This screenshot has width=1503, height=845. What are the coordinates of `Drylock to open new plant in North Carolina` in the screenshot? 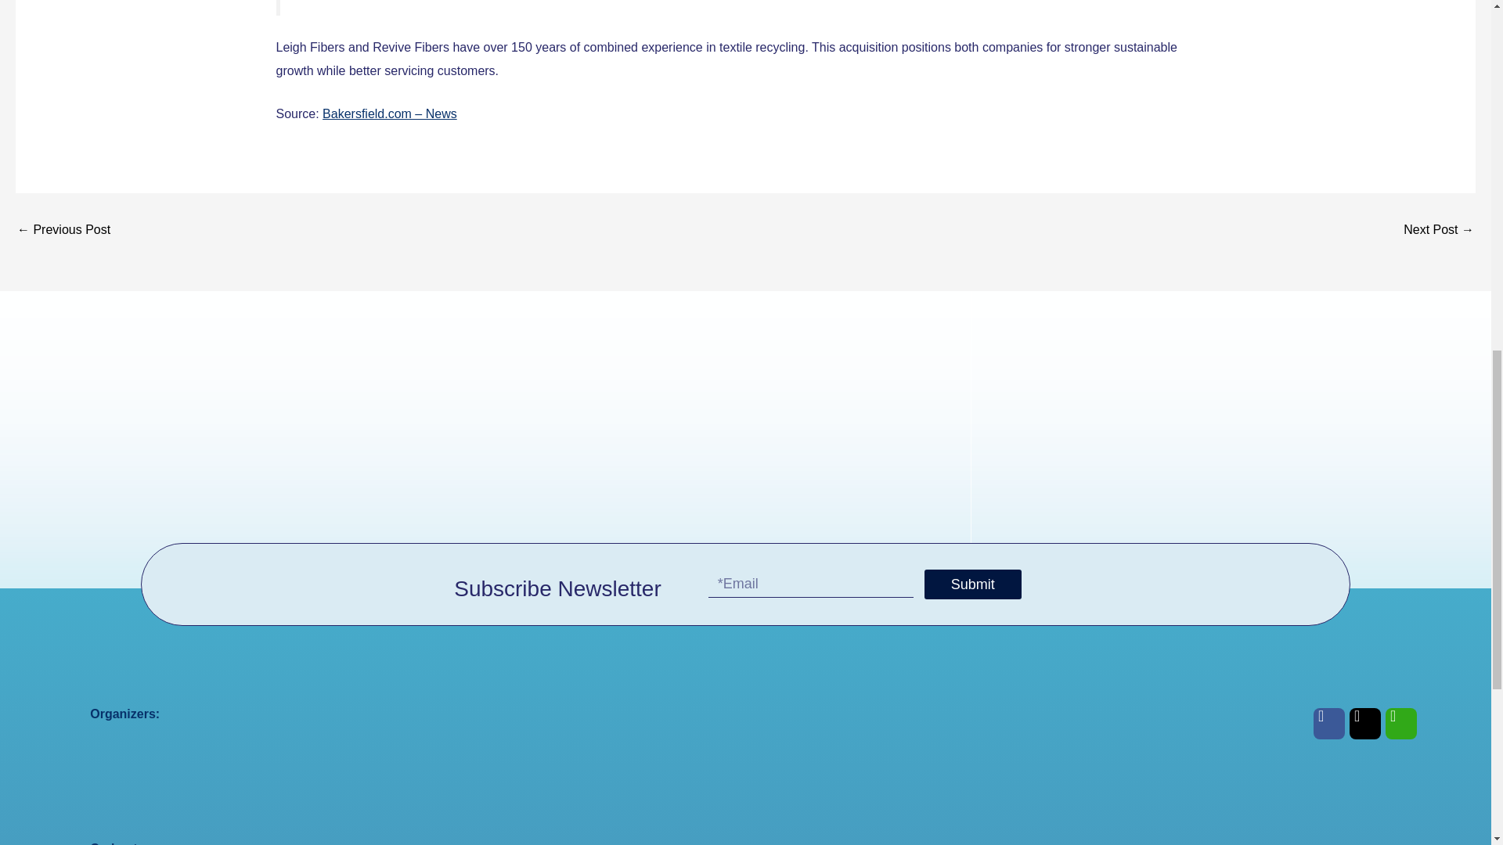 It's located at (1439, 230).